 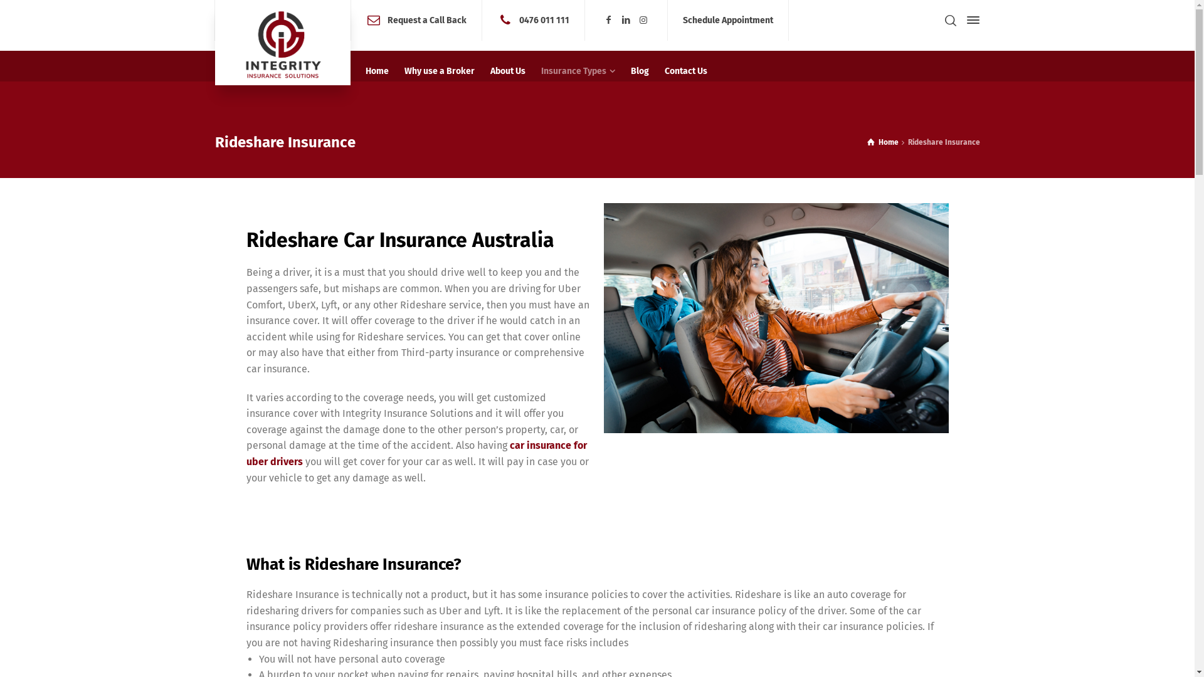 I want to click on Insurance Types, so click(x=578, y=71).